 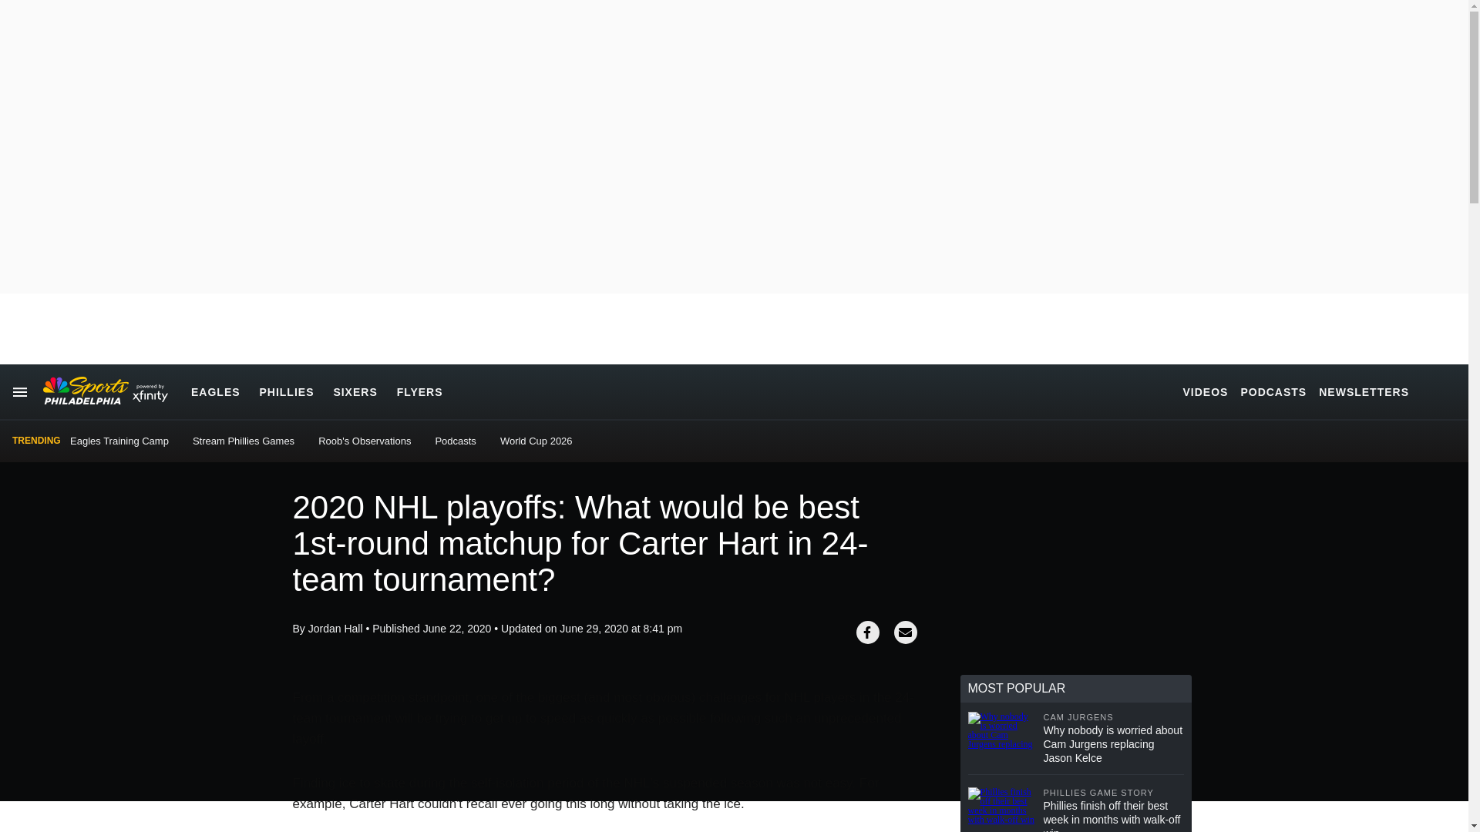 What do you see at coordinates (215, 391) in the screenshot?
I see `EAGLES` at bounding box center [215, 391].